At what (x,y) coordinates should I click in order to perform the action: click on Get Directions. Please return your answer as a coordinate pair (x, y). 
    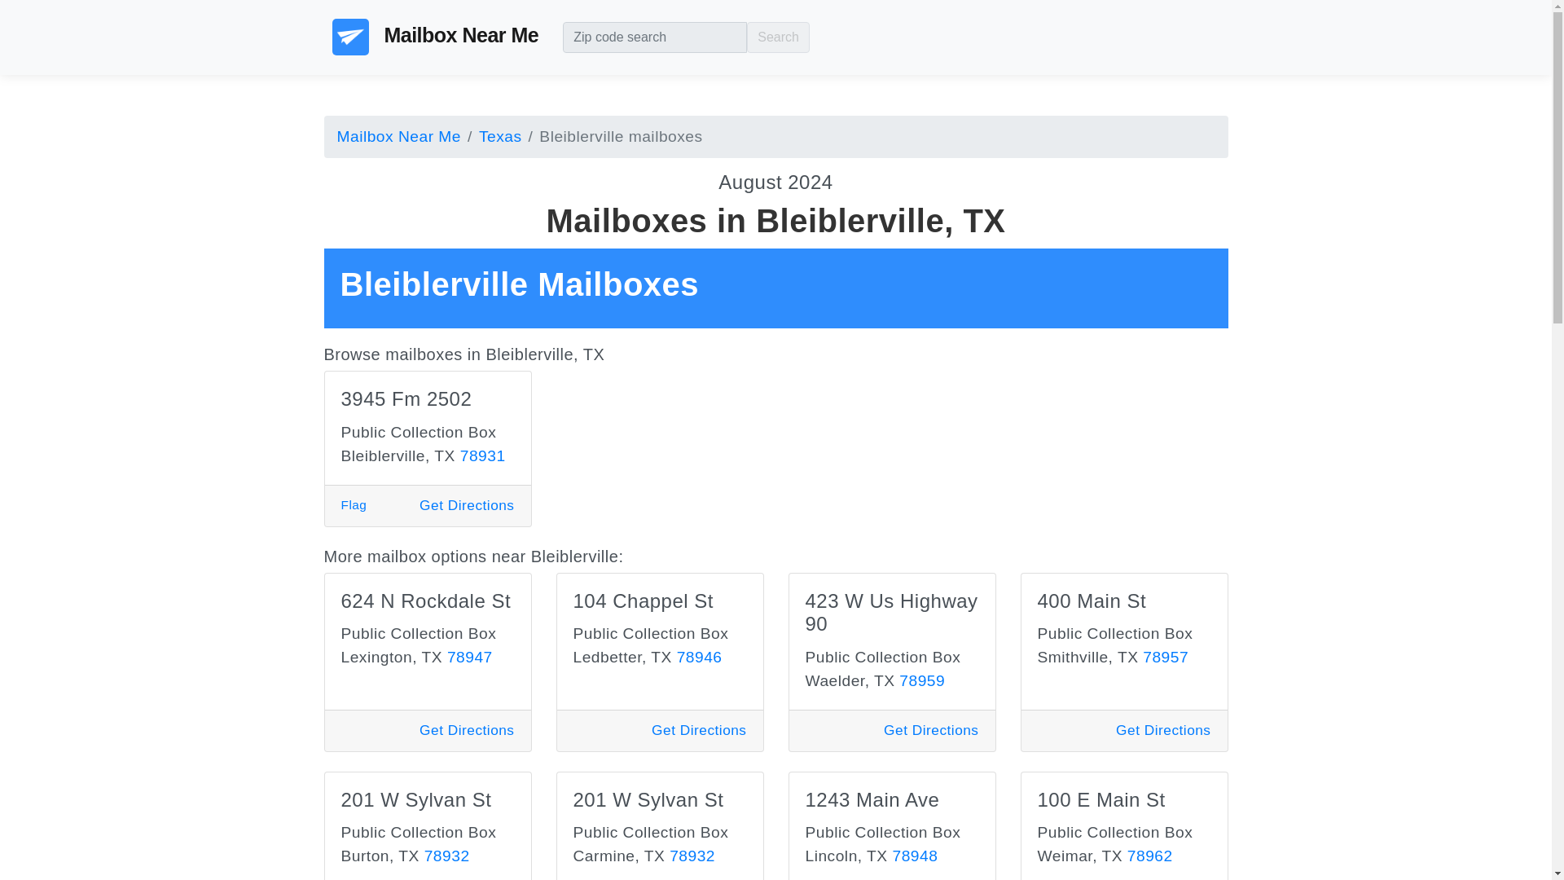
    Looking at the image, I should click on (466, 505).